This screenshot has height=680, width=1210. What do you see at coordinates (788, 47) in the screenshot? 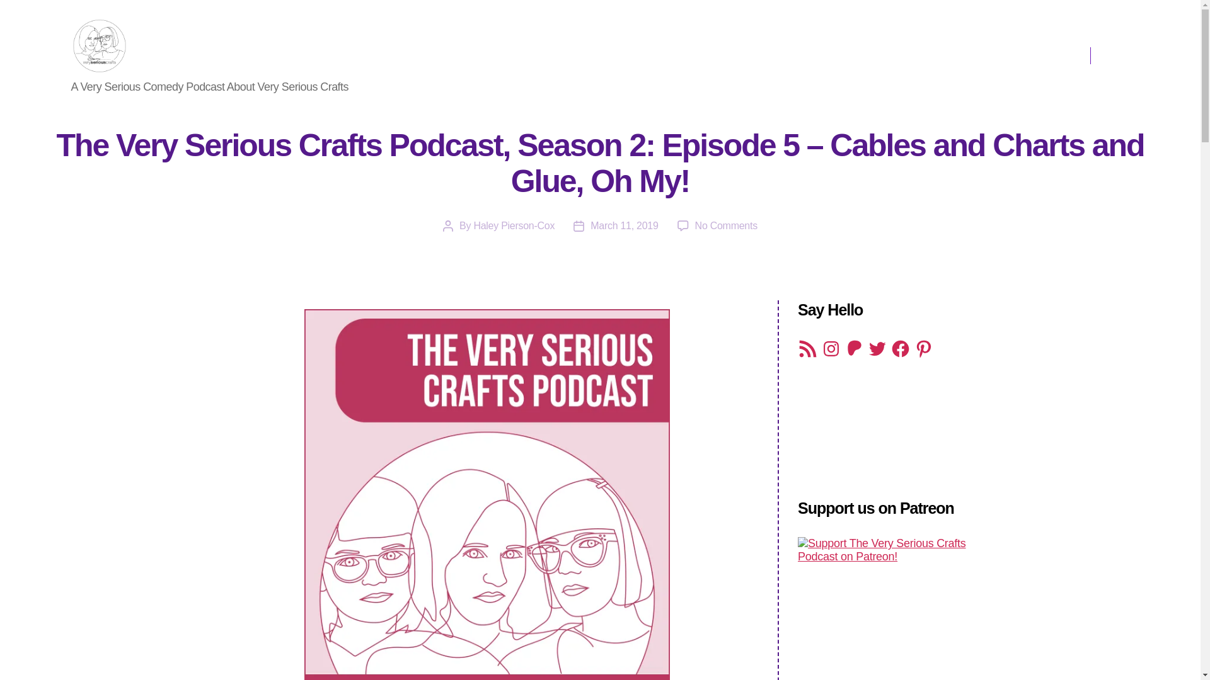
I see `Episodes` at bounding box center [788, 47].